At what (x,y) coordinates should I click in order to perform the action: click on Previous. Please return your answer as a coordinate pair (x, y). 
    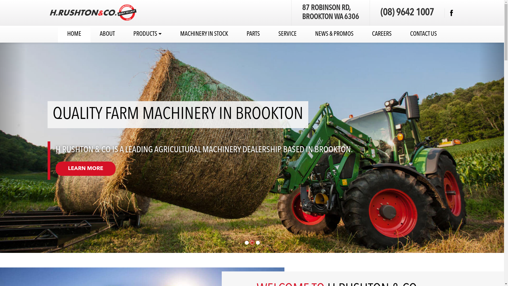
    Looking at the image, I should click on (13, 148).